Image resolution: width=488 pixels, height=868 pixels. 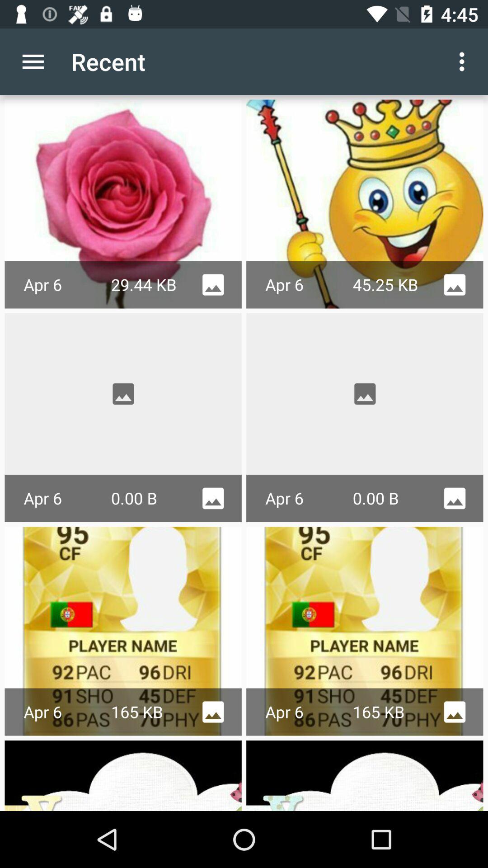 What do you see at coordinates (33, 61) in the screenshot?
I see `open icon to the left of recent` at bounding box center [33, 61].